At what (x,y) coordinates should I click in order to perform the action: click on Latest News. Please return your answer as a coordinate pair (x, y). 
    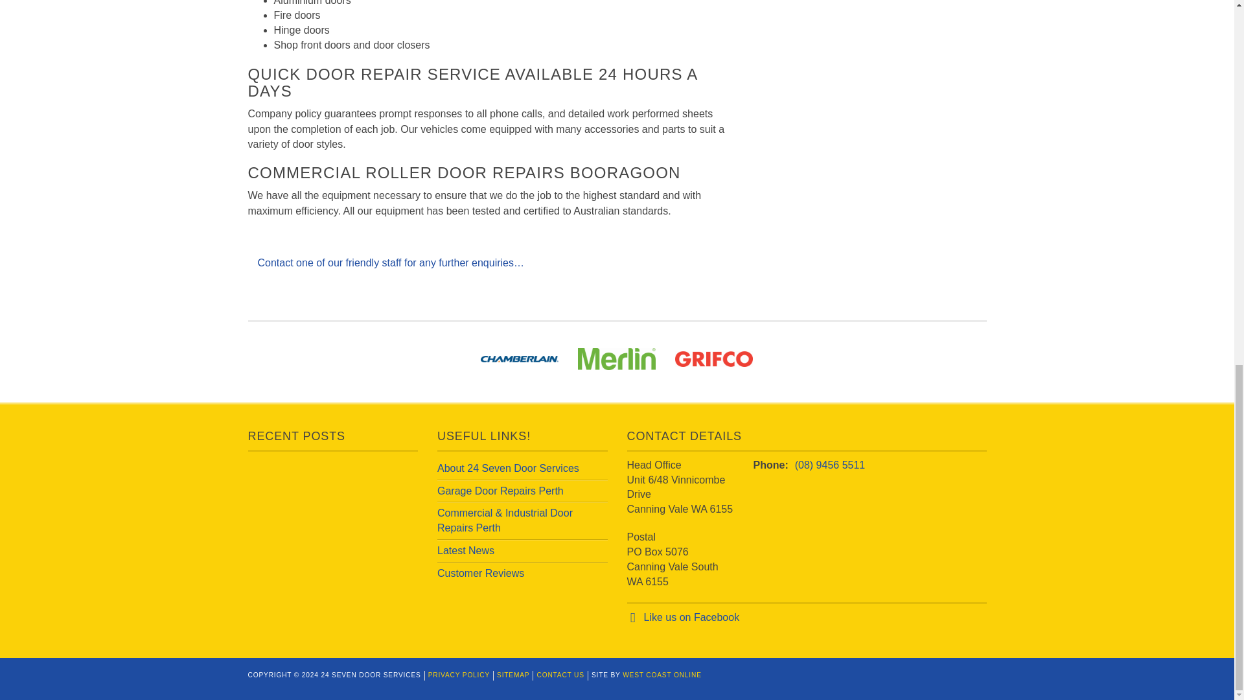
    Looking at the image, I should click on (465, 550).